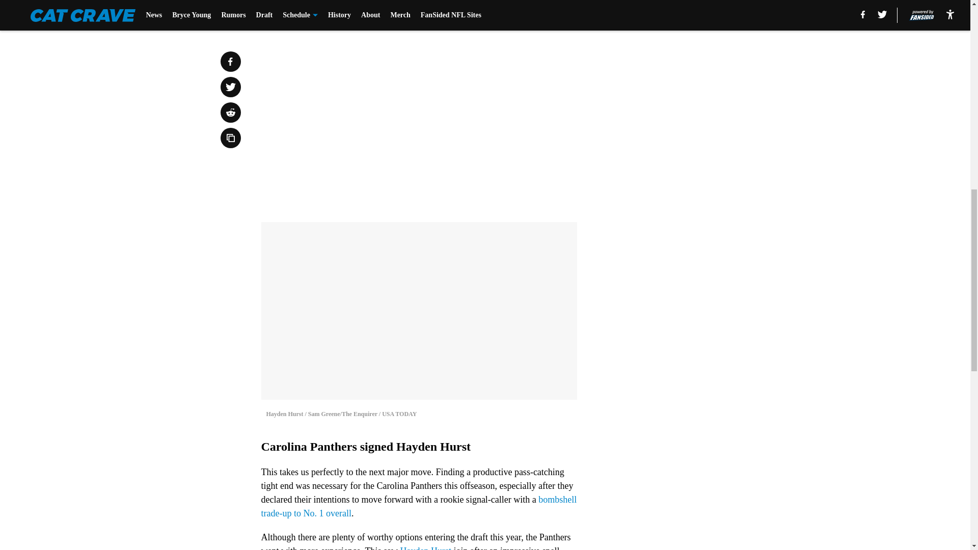 Image resolution: width=978 pixels, height=550 pixels. What do you see at coordinates (419, 506) in the screenshot?
I see `bombshell trade-up to No. 1 overall` at bounding box center [419, 506].